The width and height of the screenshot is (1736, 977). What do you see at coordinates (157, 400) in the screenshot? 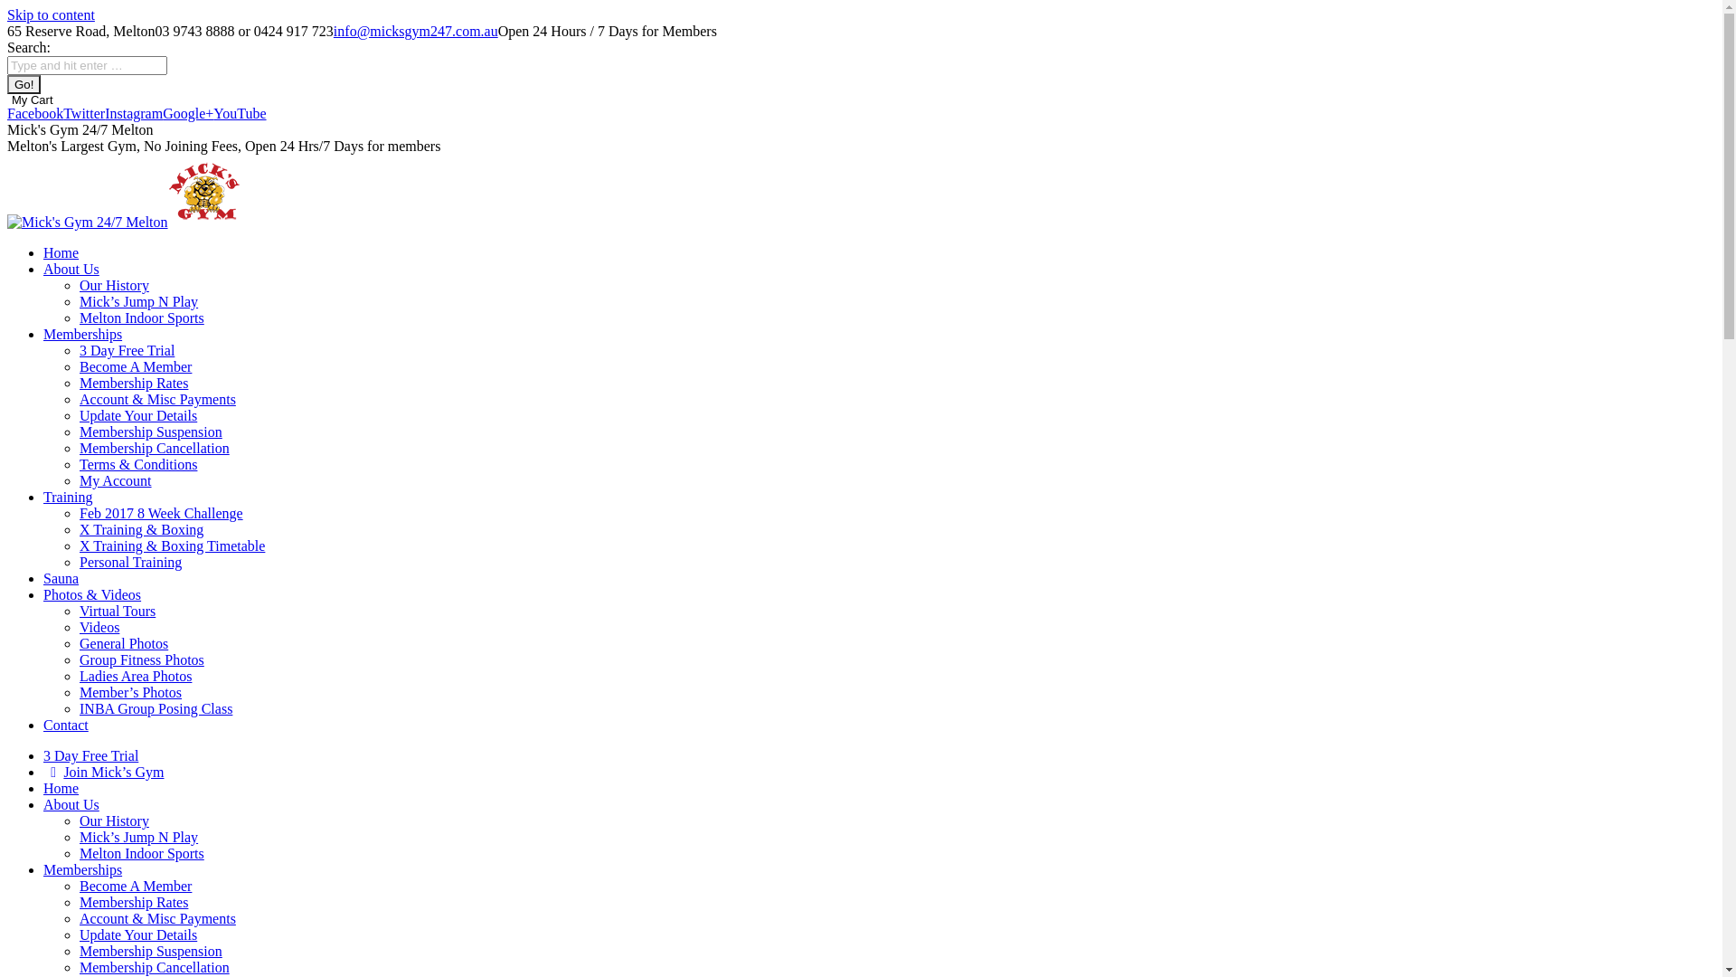
I see `Account & Misc Payments` at bounding box center [157, 400].